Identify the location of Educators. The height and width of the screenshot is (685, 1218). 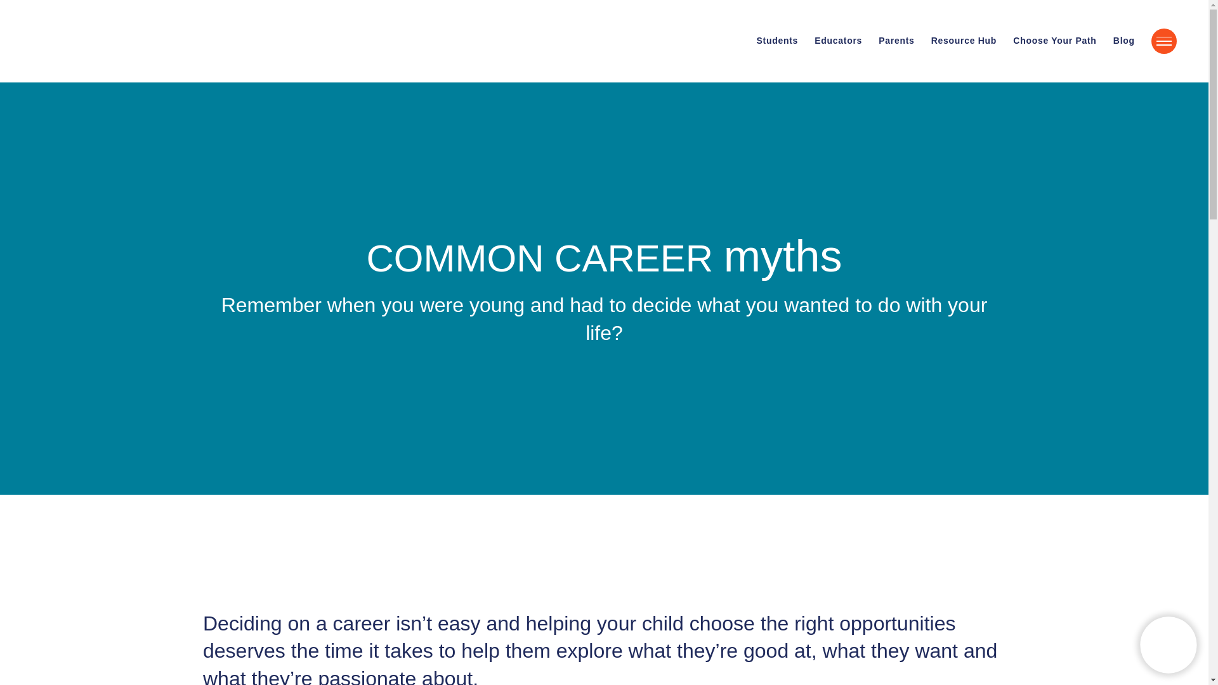
(839, 41).